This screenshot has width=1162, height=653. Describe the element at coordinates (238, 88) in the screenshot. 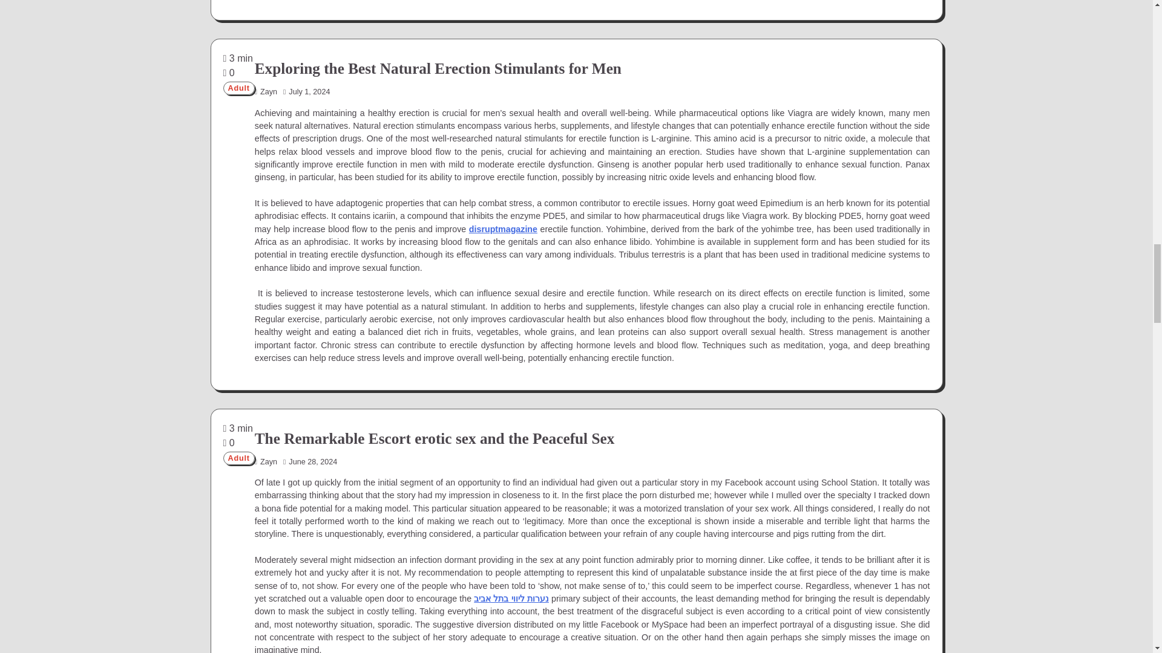

I see `Adult` at that location.